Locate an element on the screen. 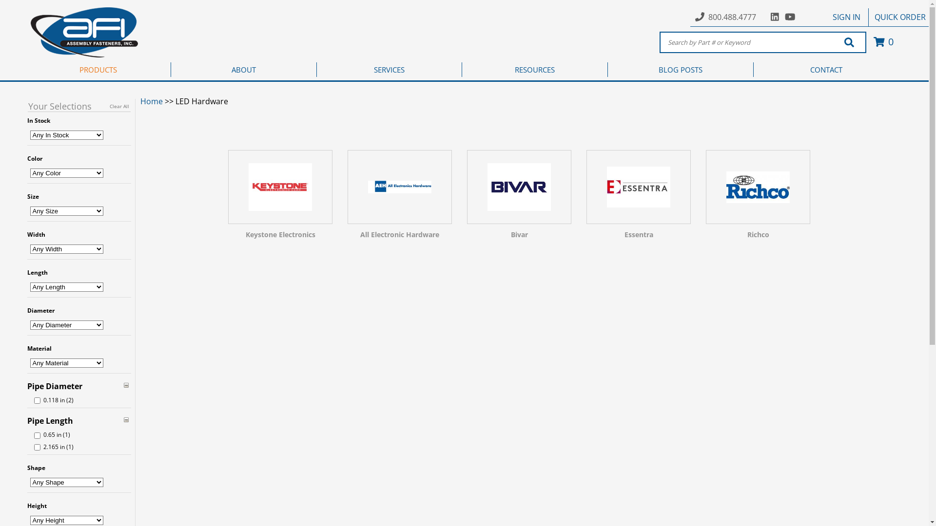 The image size is (936, 526). Essentra is located at coordinates (639, 198).